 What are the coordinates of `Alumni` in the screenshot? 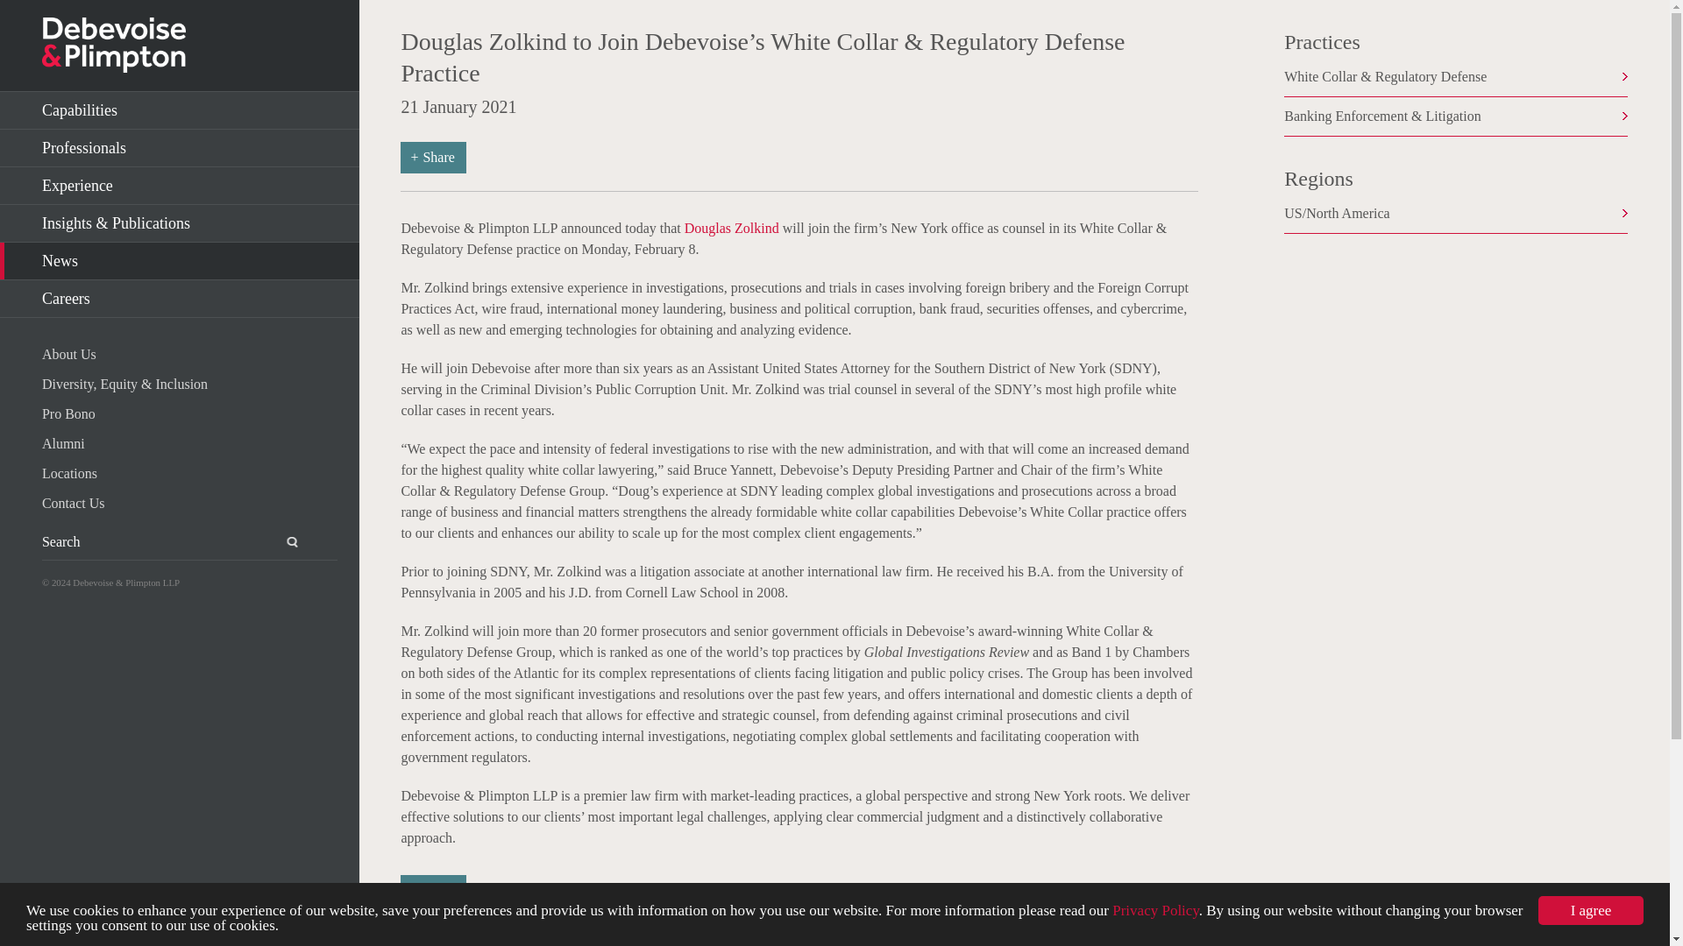 It's located at (189, 443).